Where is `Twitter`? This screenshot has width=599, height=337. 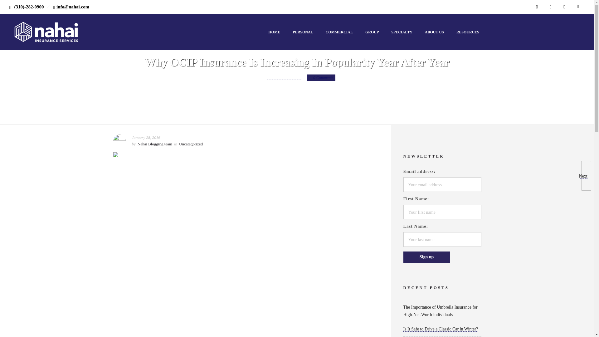
Twitter is located at coordinates (564, 7).